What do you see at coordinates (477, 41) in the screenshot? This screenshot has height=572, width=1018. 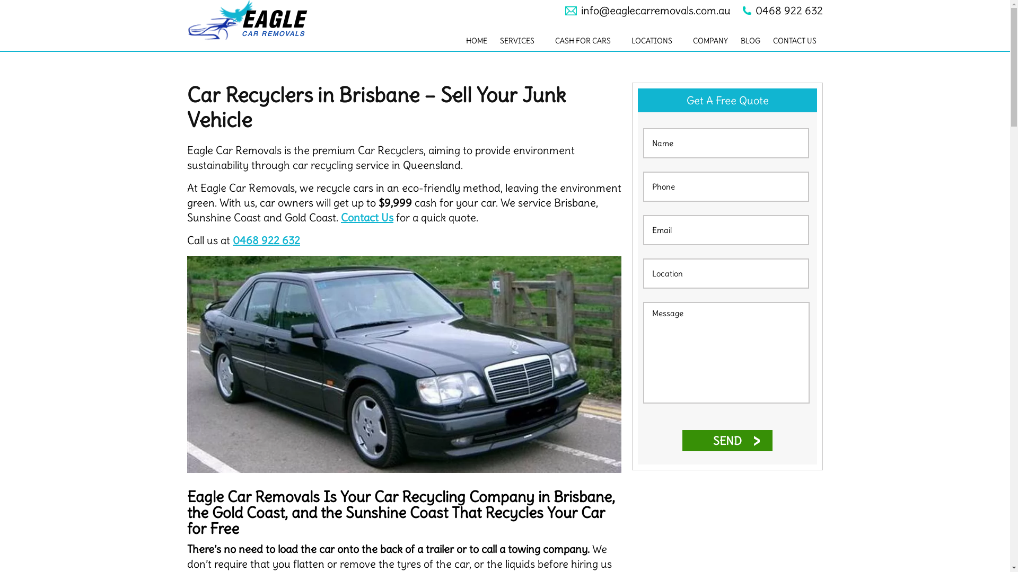 I see `HOME` at bounding box center [477, 41].